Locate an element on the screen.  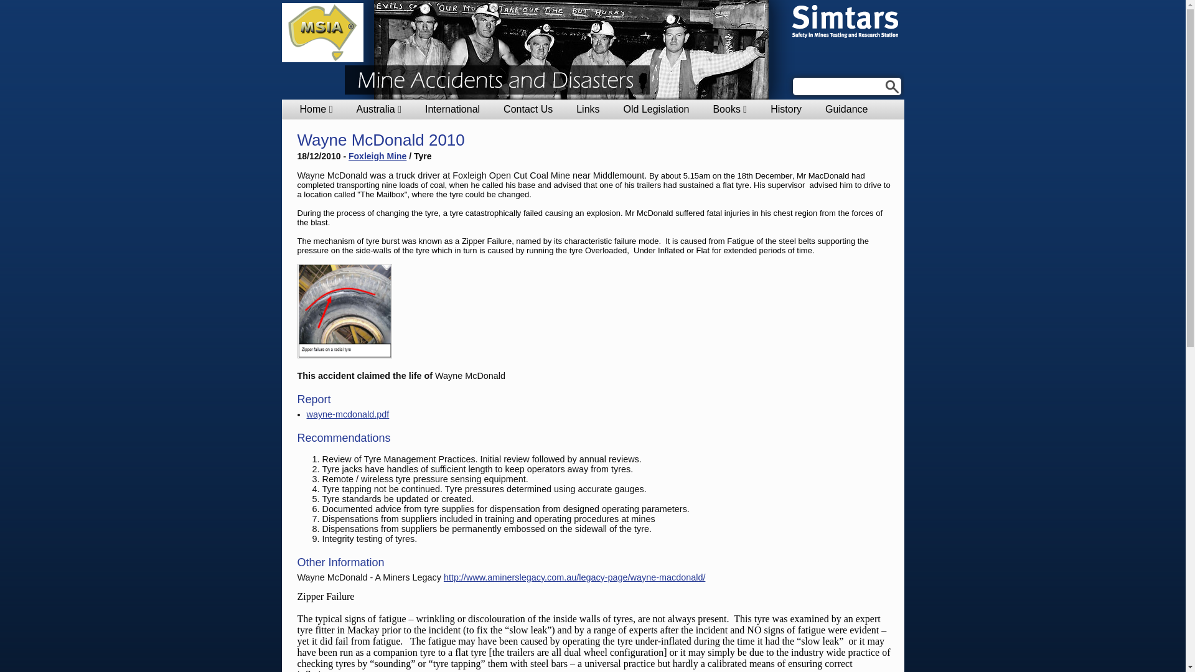
http://www.aminerslegacy.com.au/legacy-page/wayne-macdonald/ is located at coordinates (574, 577).